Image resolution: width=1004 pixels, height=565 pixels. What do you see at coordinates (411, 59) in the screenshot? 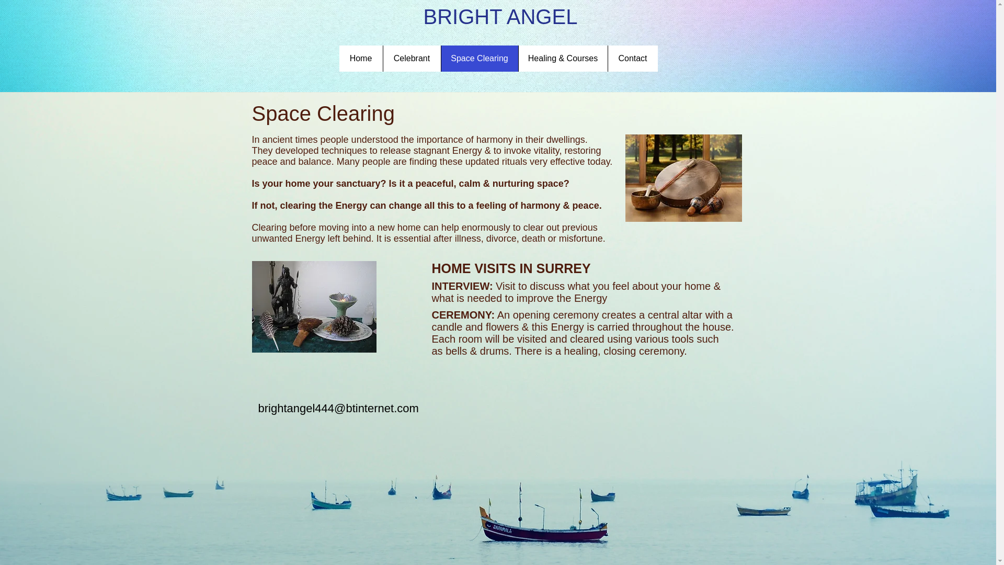
I see `Celebrant` at bounding box center [411, 59].